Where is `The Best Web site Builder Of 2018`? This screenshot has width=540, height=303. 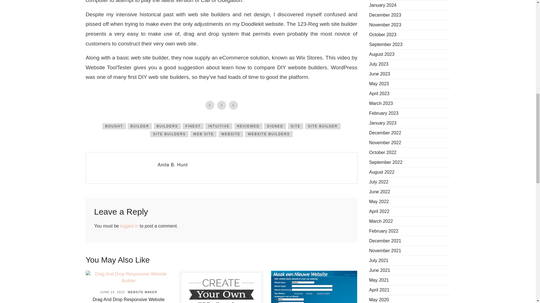 The Best Web site Builder Of 2018 is located at coordinates (314, 287).